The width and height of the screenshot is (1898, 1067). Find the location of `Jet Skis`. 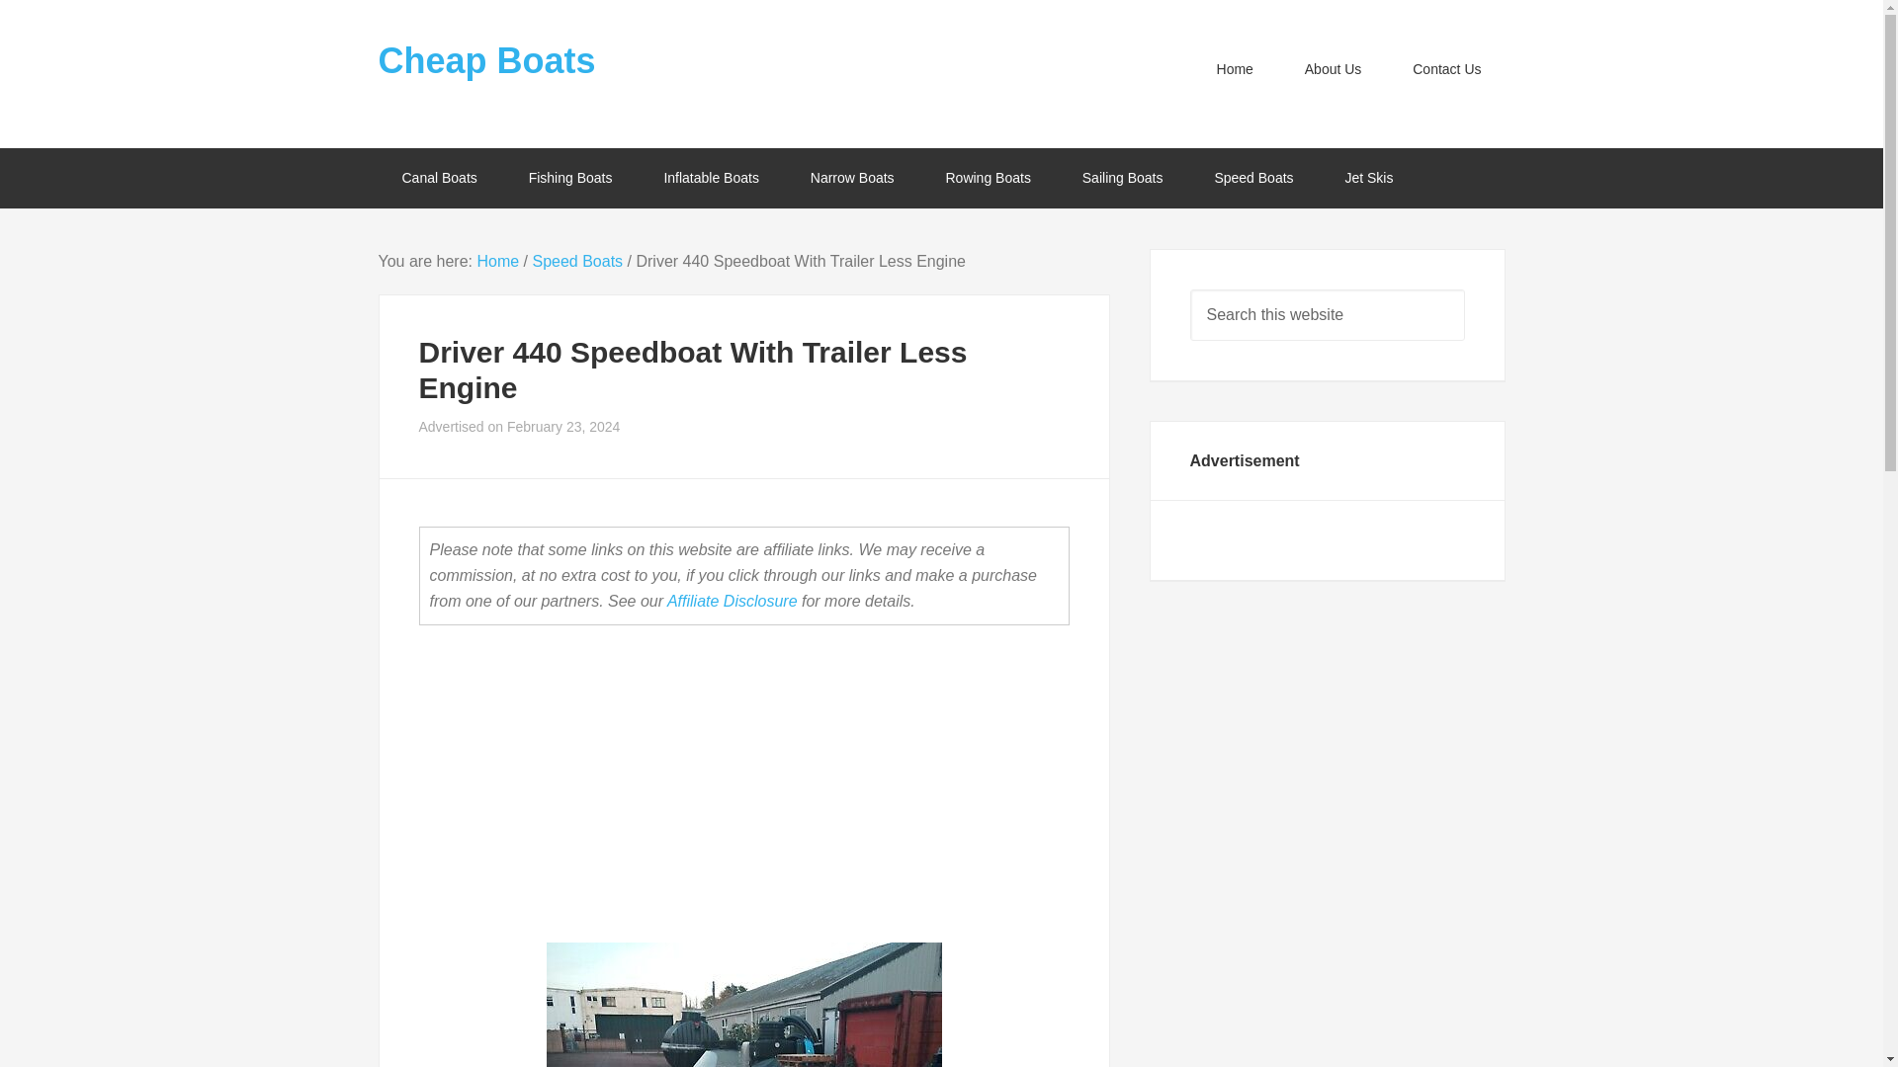

Jet Skis is located at coordinates (1368, 178).